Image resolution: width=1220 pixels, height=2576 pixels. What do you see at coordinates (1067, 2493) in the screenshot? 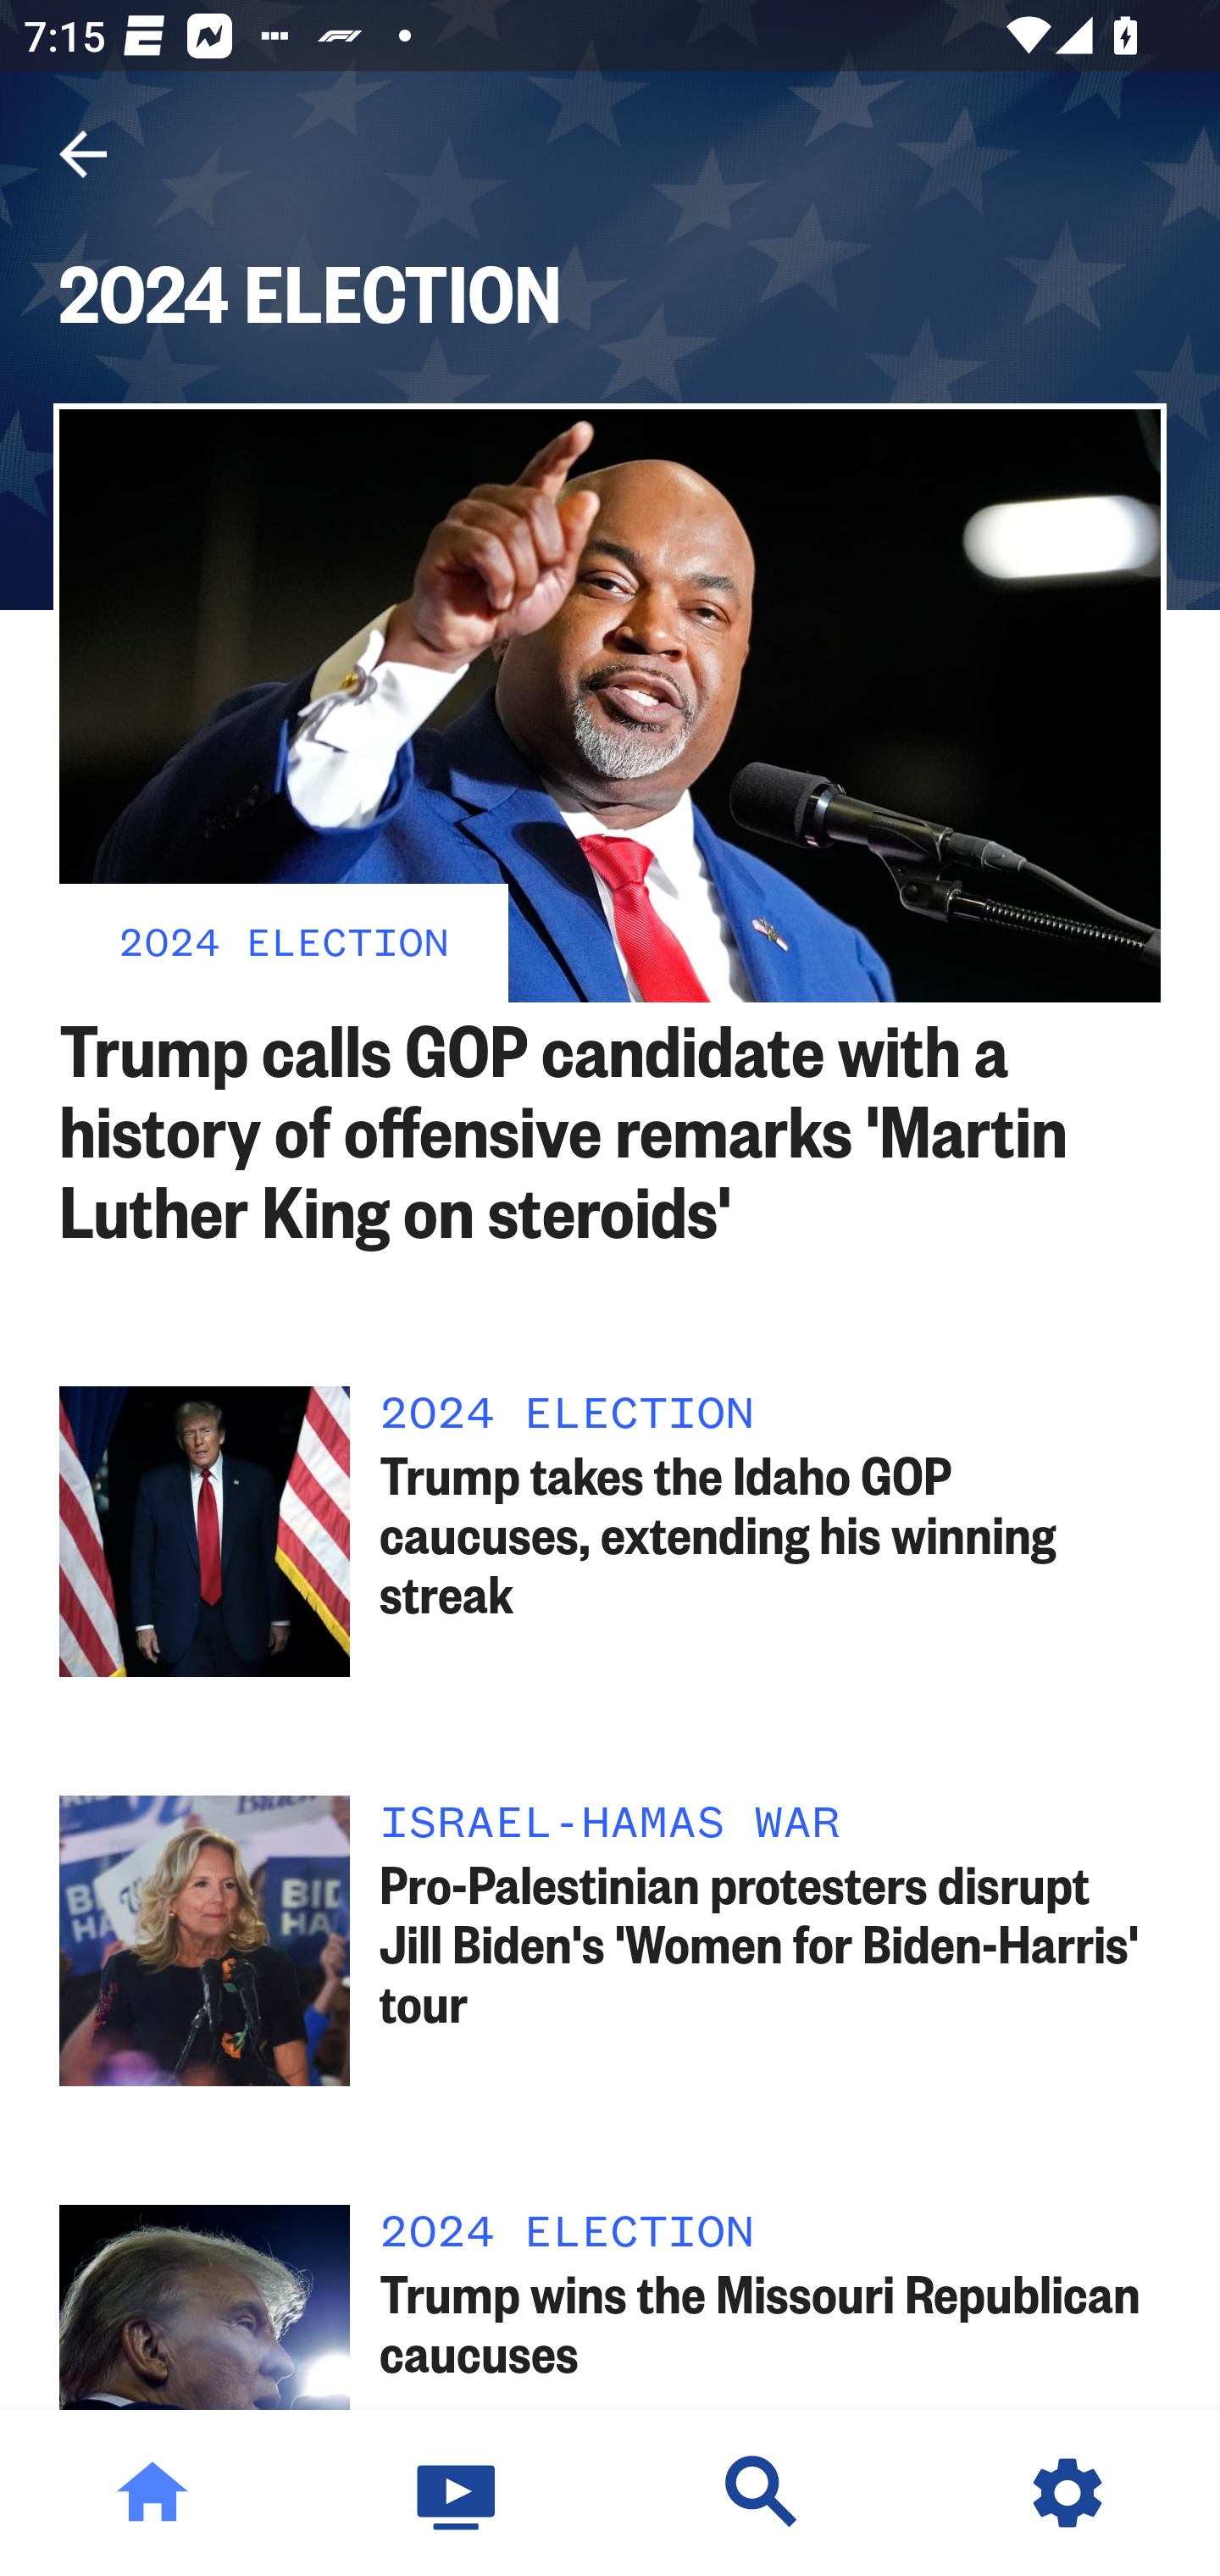
I see `Settings` at bounding box center [1067, 2493].